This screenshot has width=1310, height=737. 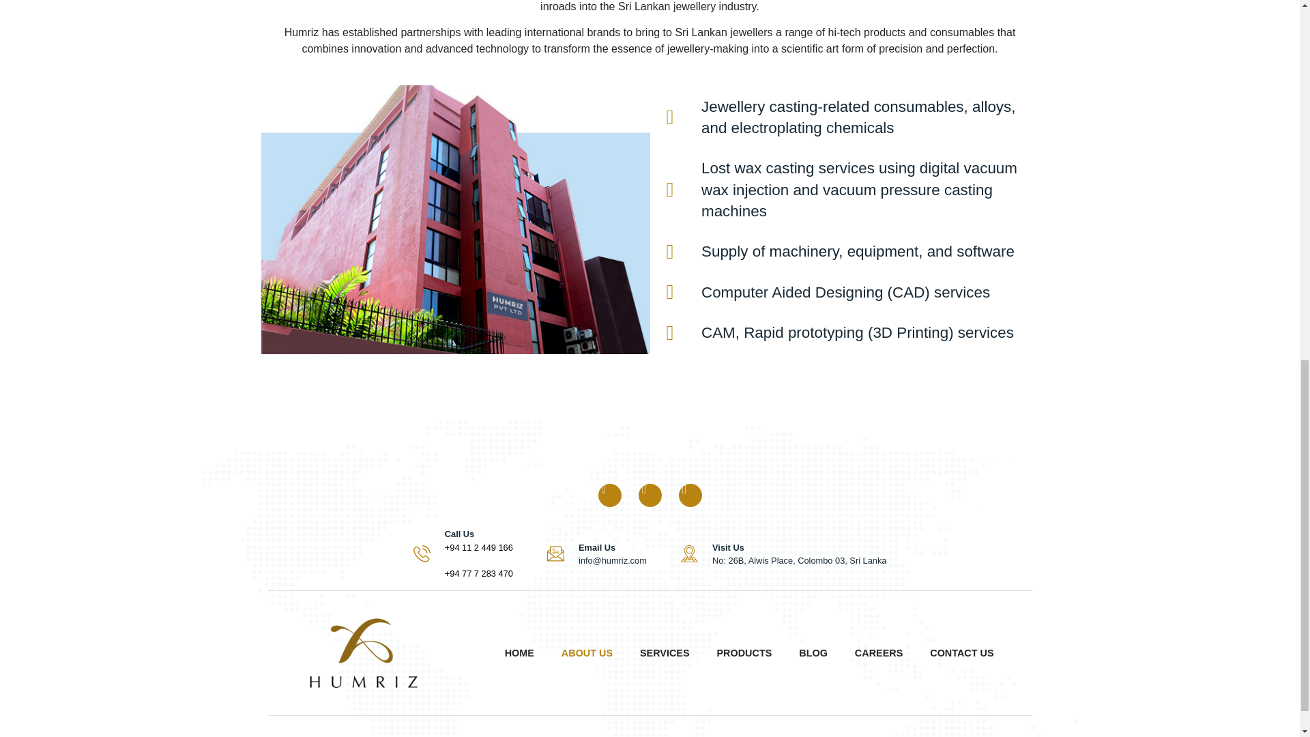 I want to click on HOME, so click(x=519, y=652).